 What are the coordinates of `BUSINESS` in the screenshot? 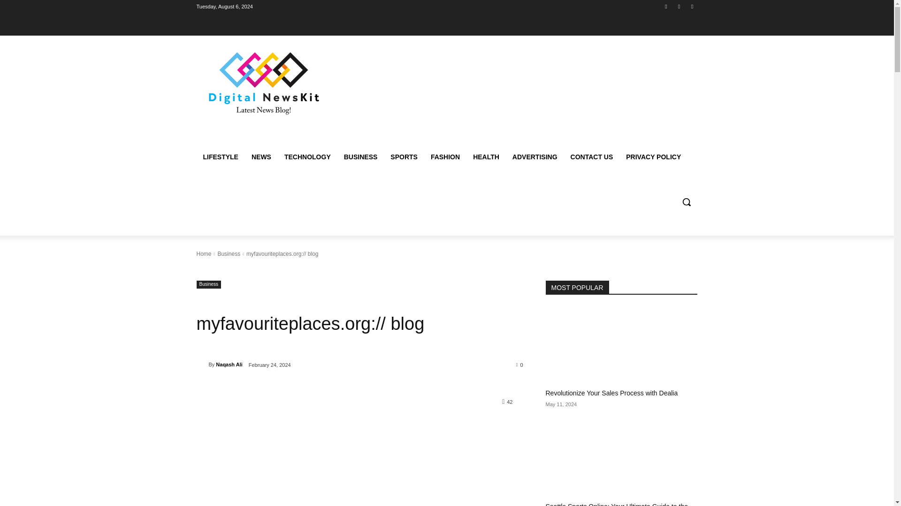 It's located at (360, 156).